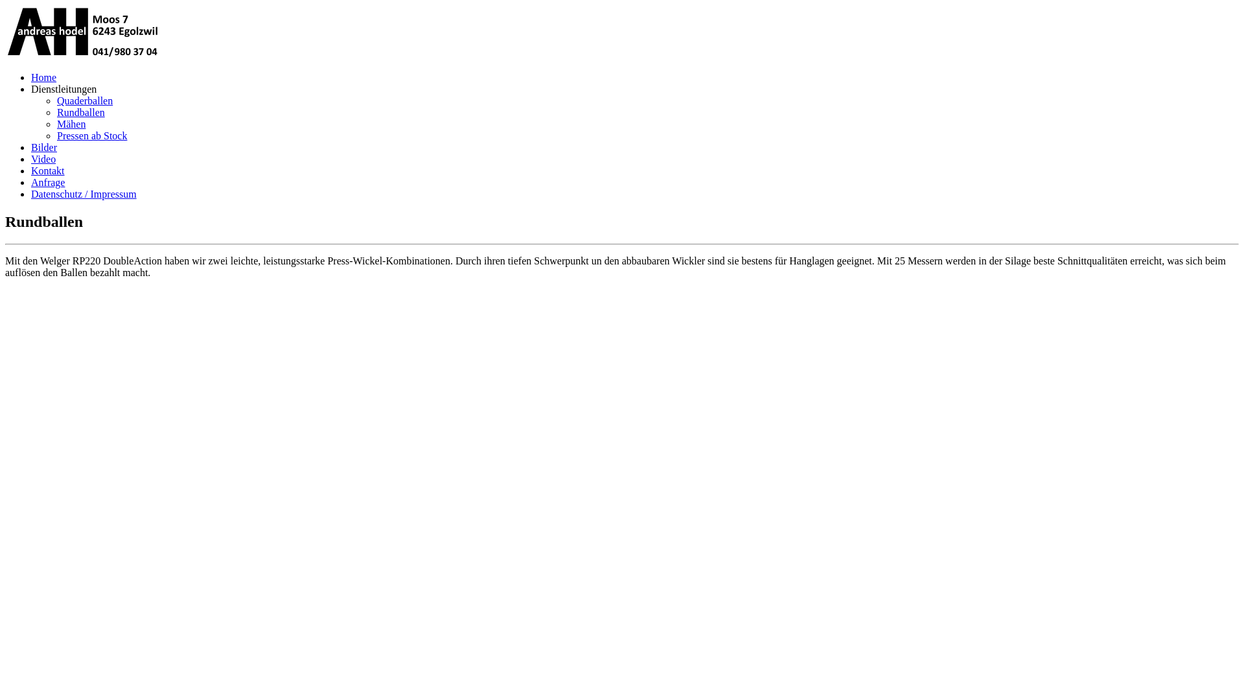 This screenshot has height=700, width=1244. Describe the element at coordinates (44, 148) in the screenshot. I see `Bilder` at that location.